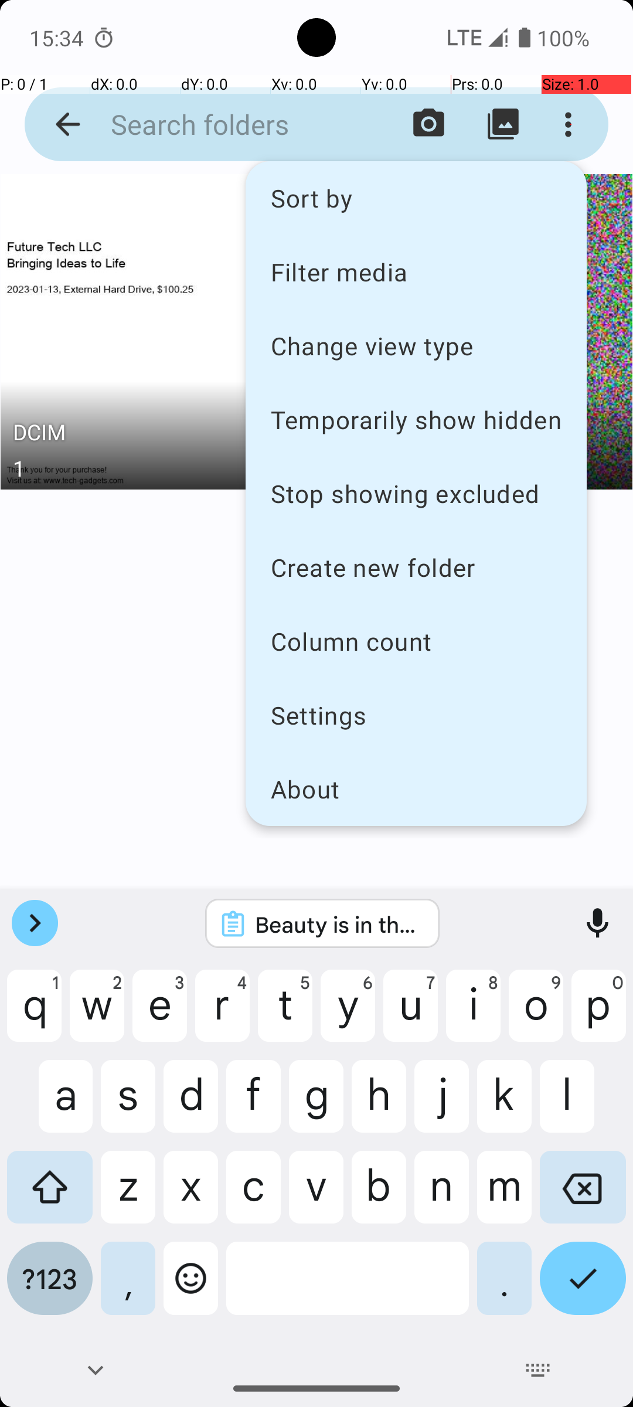 Image resolution: width=633 pixels, height=1407 pixels. Describe the element at coordinates (416, 346) in the screenshot. I see `Change view type` at that location.